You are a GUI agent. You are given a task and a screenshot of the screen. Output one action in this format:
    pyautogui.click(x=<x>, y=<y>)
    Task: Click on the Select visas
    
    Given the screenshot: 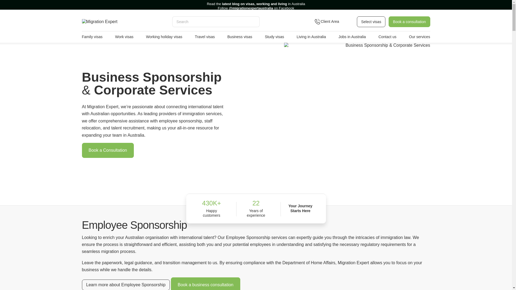 What is the action you would take?
    pyautogui.click(x=371, y=21)
    